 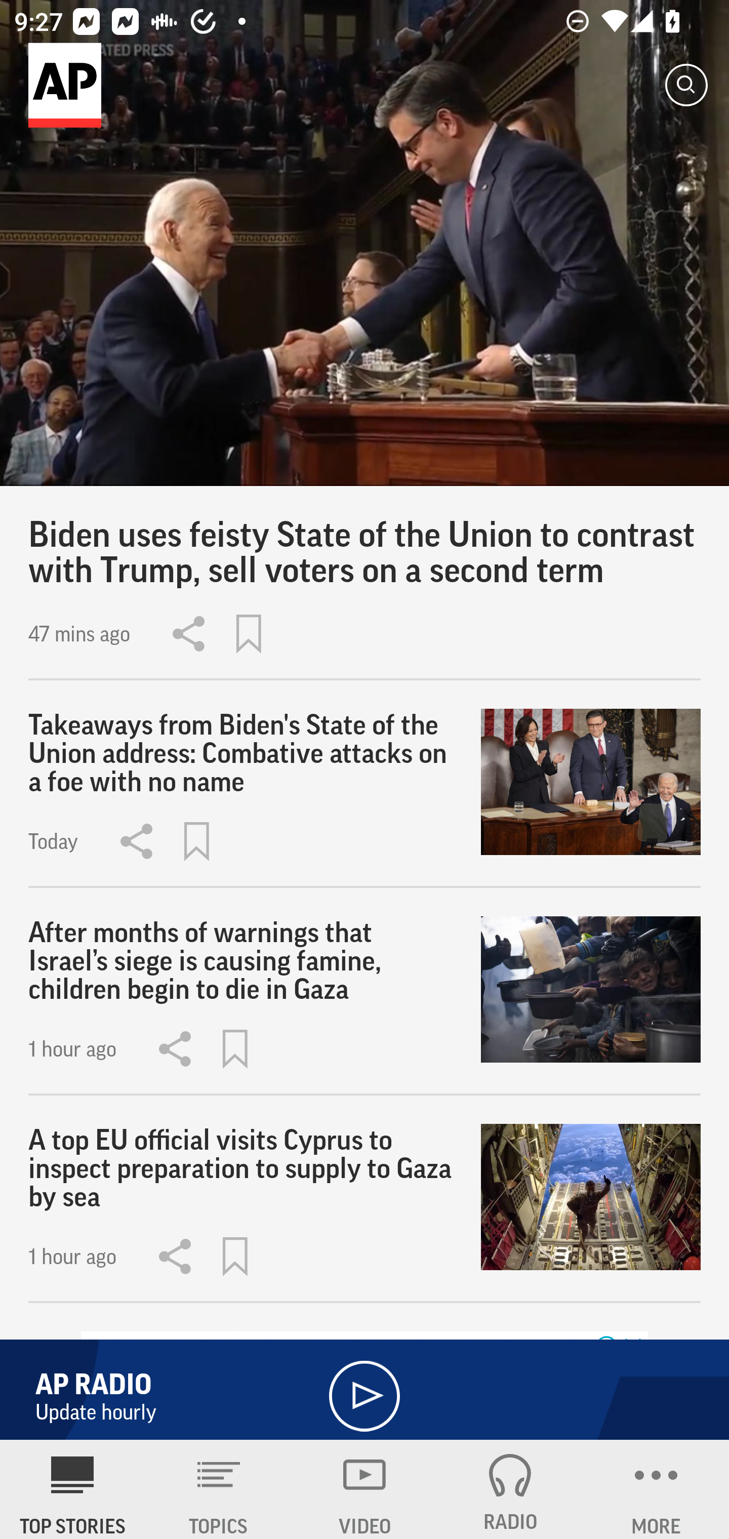 What do you see at coordinates (364, 1385) in the screenshot?
I see `AP RADIO Update hourly` at bounding box center [364, 1385].